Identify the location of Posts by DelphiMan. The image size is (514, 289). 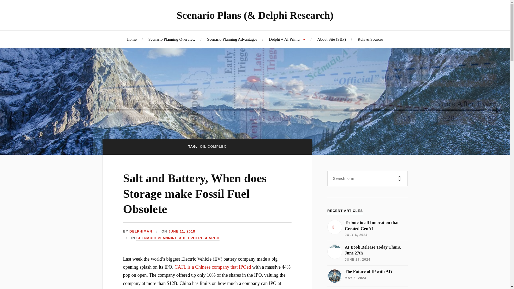
(232, 39).